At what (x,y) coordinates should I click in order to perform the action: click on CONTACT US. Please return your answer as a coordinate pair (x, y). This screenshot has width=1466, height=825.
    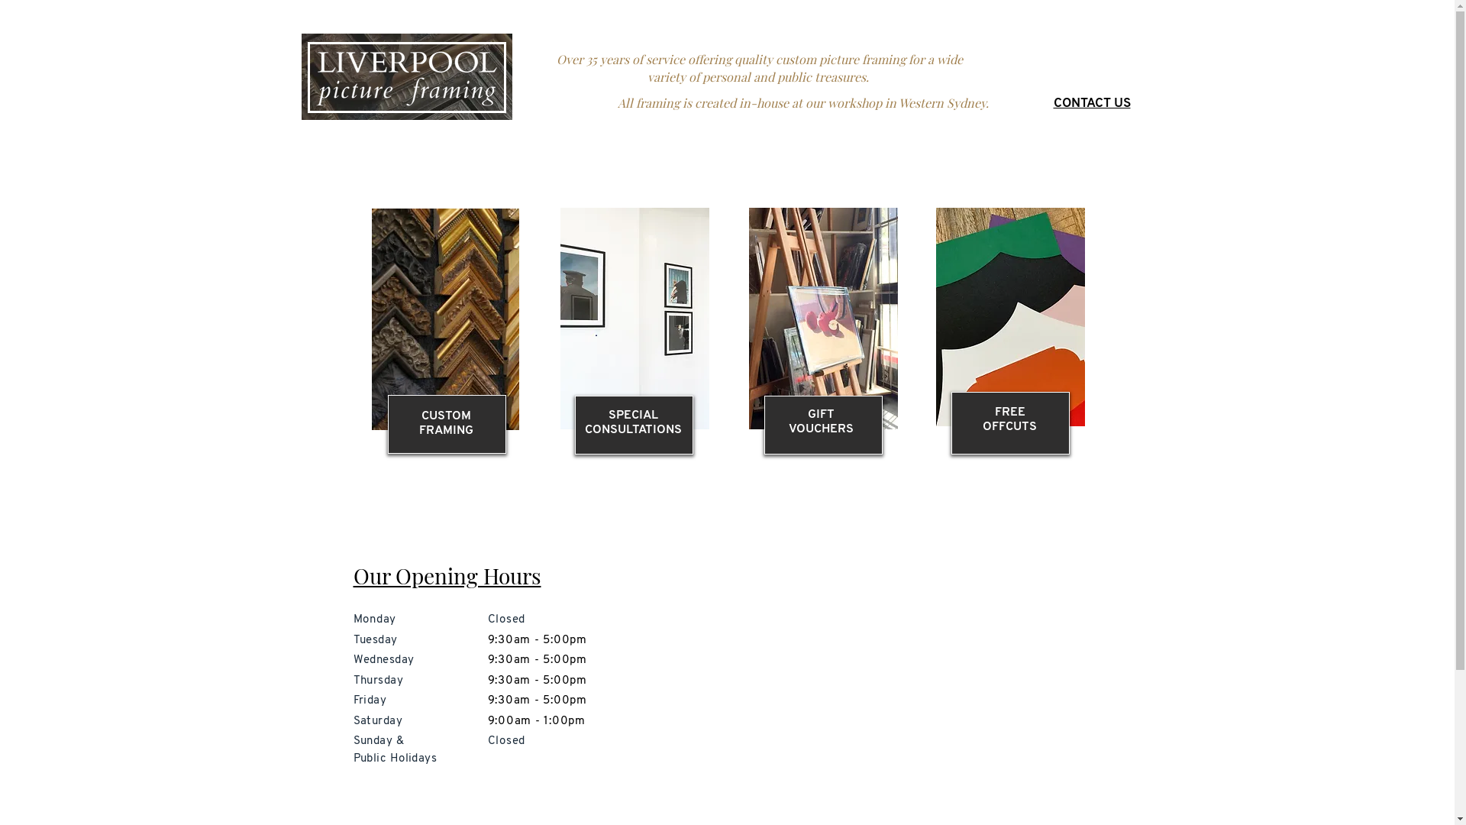
    Looking at the image, I should click on (1092, 104).